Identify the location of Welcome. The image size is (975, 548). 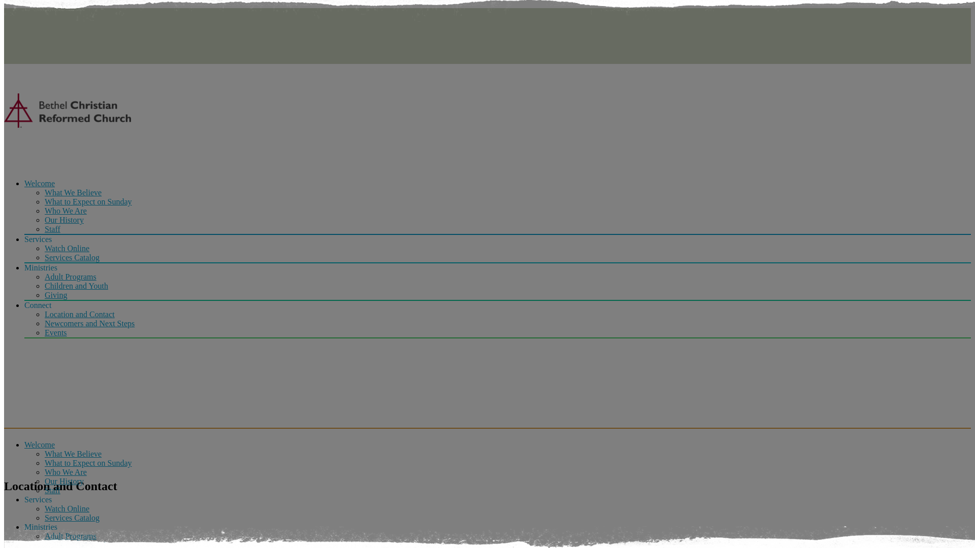
(498, 184).